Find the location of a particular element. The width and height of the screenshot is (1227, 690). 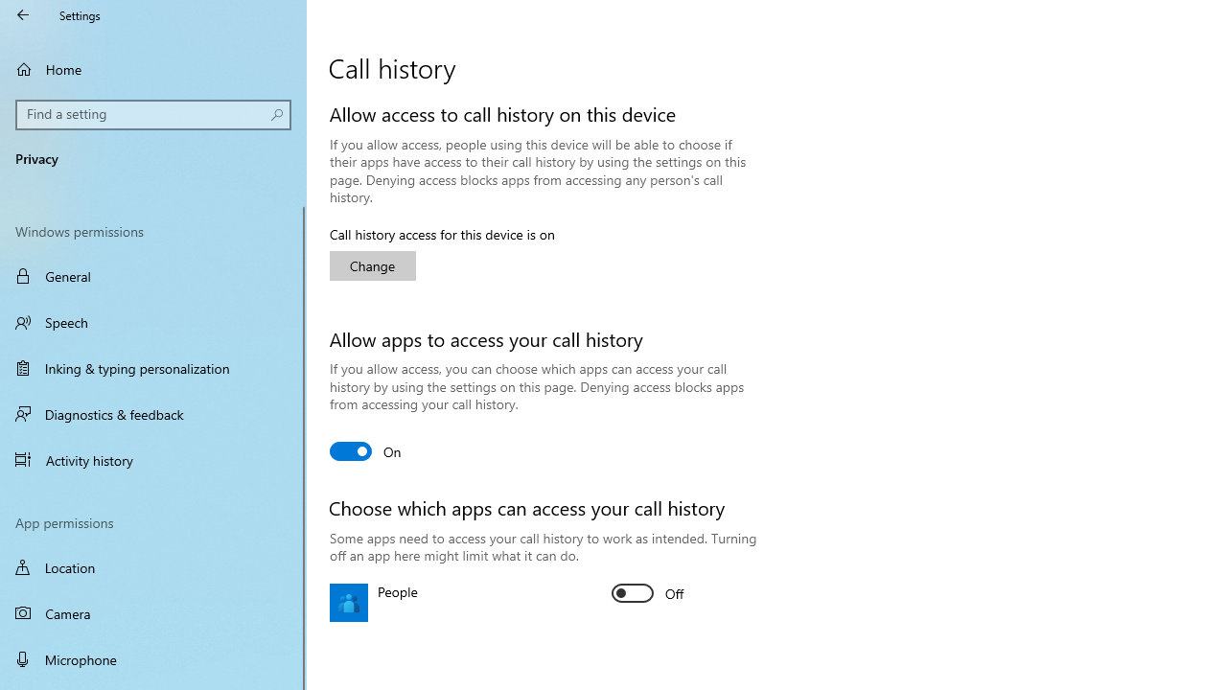

Activity history is located at coordinates (153, 459).